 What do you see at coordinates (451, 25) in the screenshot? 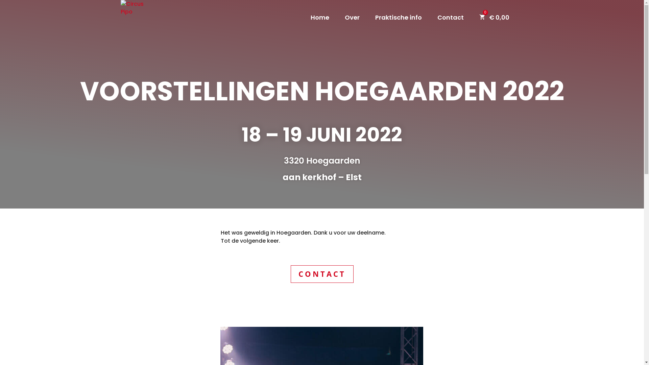
I see `Contact` at bounding box center [451, 25].